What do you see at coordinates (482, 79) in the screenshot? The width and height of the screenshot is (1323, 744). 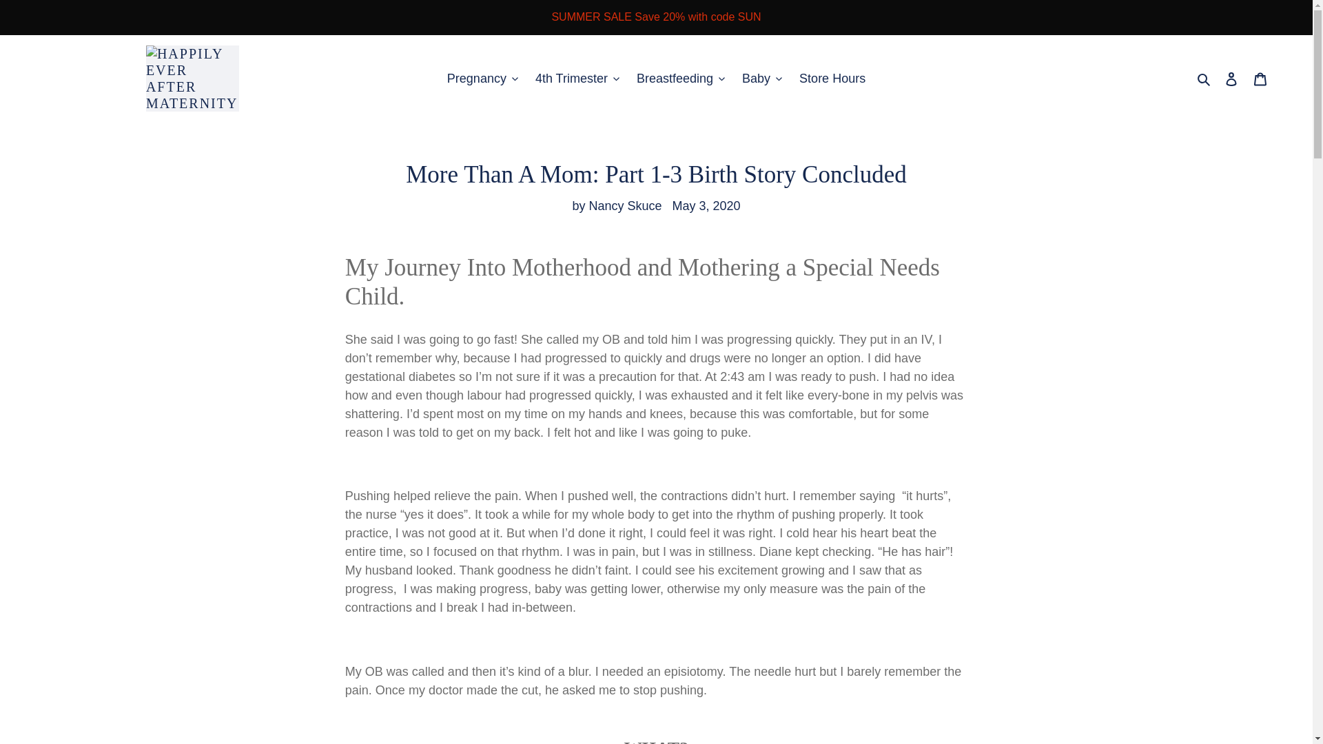 I see `Pregnancy` at bounding box center [482, 79].